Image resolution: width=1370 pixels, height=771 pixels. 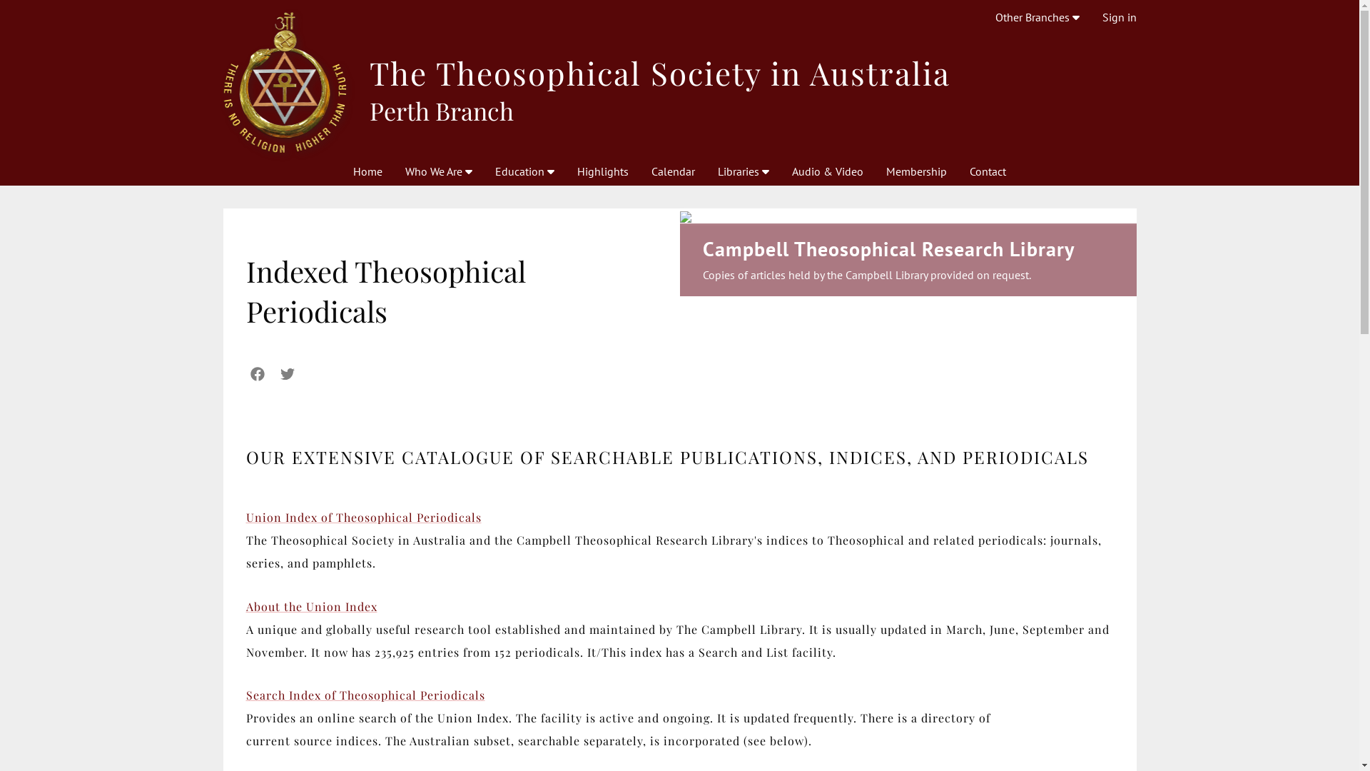 I want to click on Contact, so click(x=988, y=171).